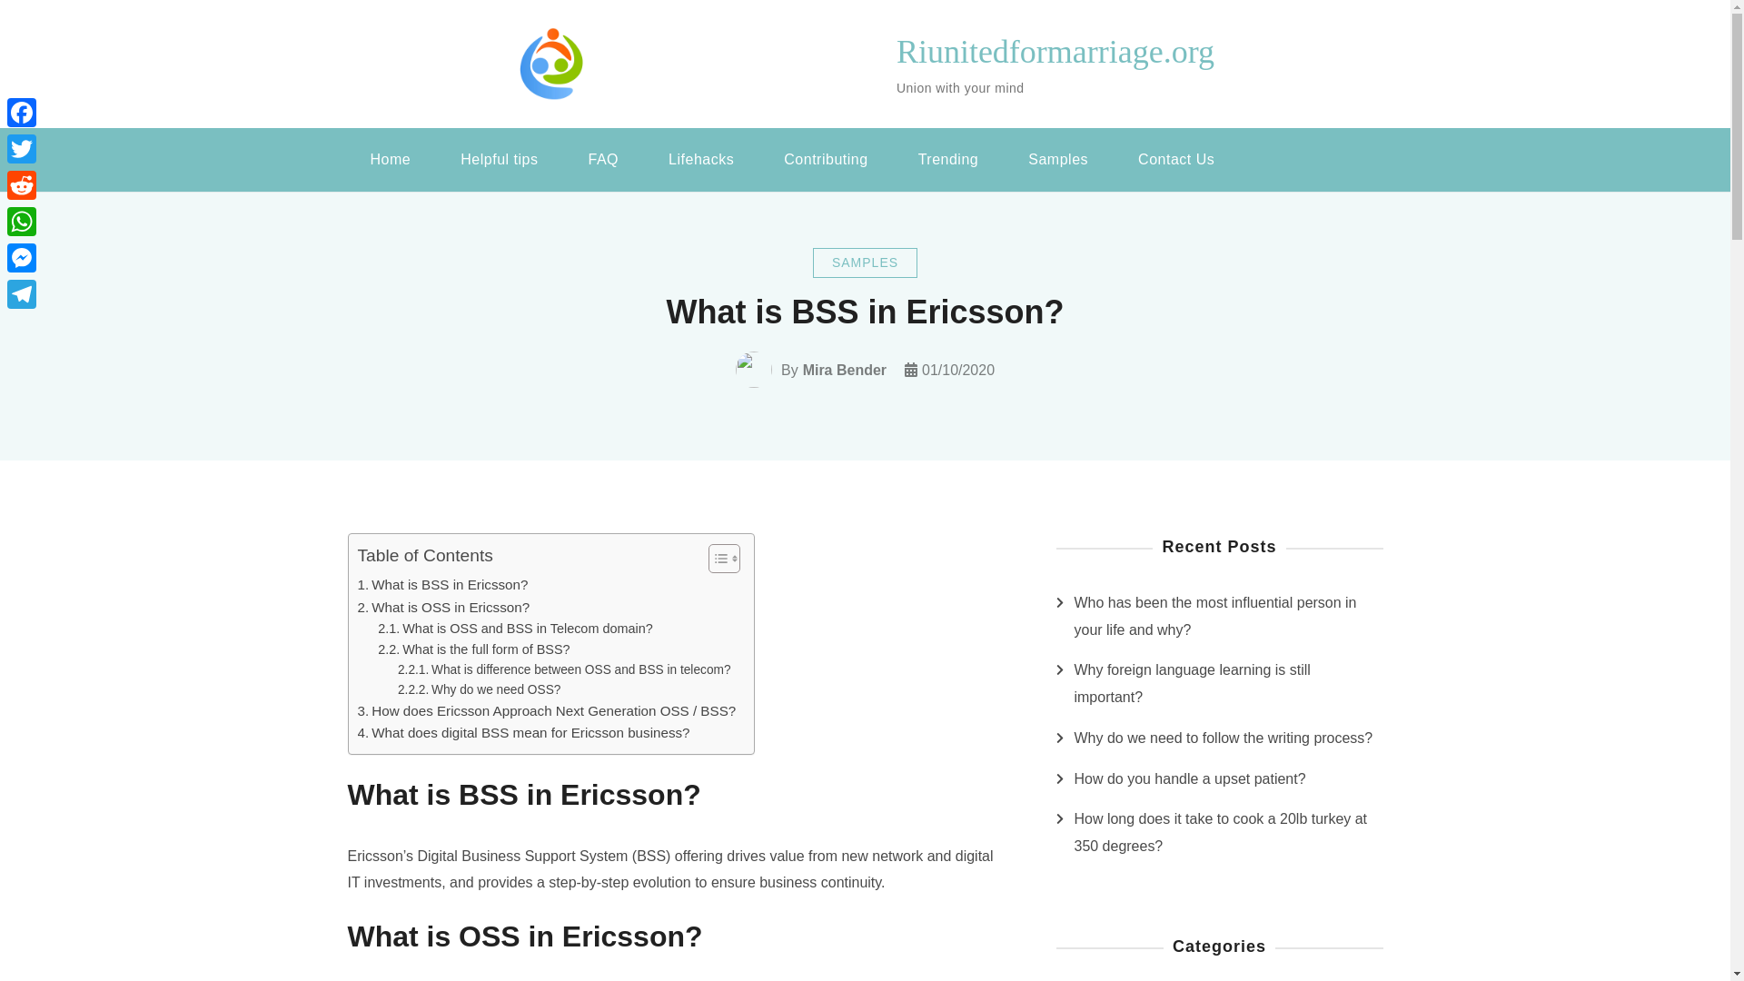 This screenshot has height=981, width=1744. Describe the element at coordinates (22, 221) in the screenshot. I see `WhatsApp` at that location.